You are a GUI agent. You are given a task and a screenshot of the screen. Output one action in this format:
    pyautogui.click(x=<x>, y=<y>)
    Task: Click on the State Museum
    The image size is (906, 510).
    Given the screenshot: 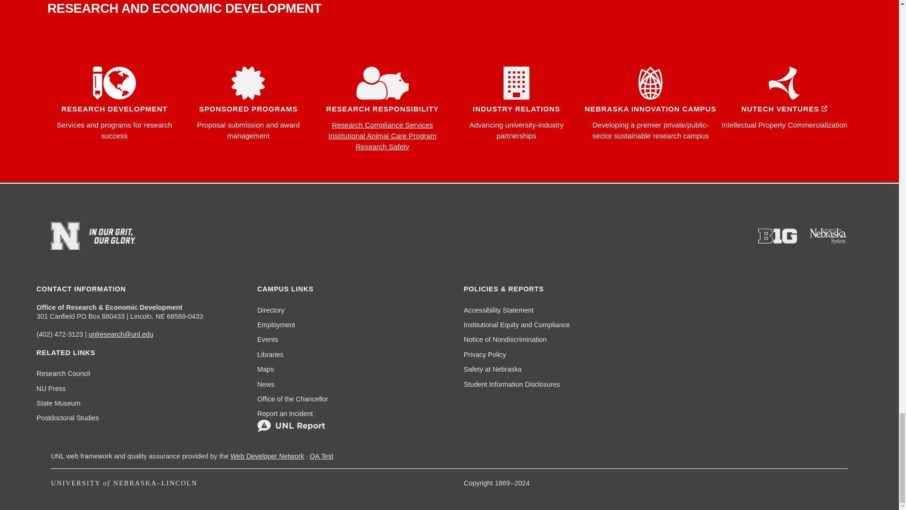 What is the action you would take?
    pyautogui.click(x=59, y=403)
    